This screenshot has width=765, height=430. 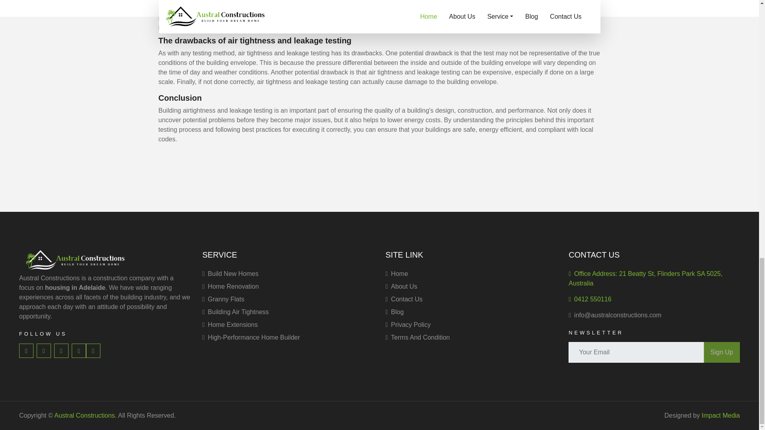 What do you see at coordinates (288, 325) in the screenshot?
I see `Home Extensions` at bounding box center [288, 325].